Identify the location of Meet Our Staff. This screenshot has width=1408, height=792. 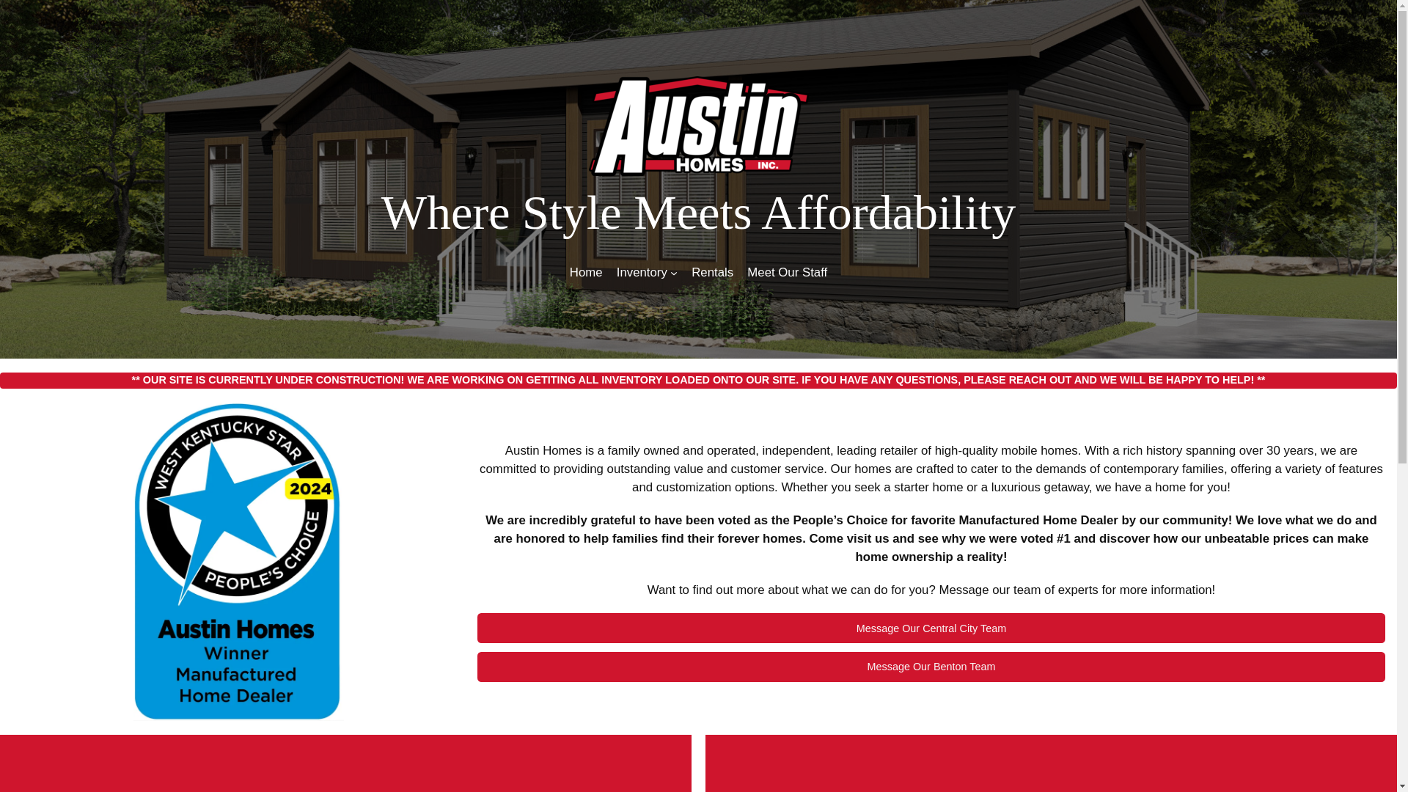
(788, 272).